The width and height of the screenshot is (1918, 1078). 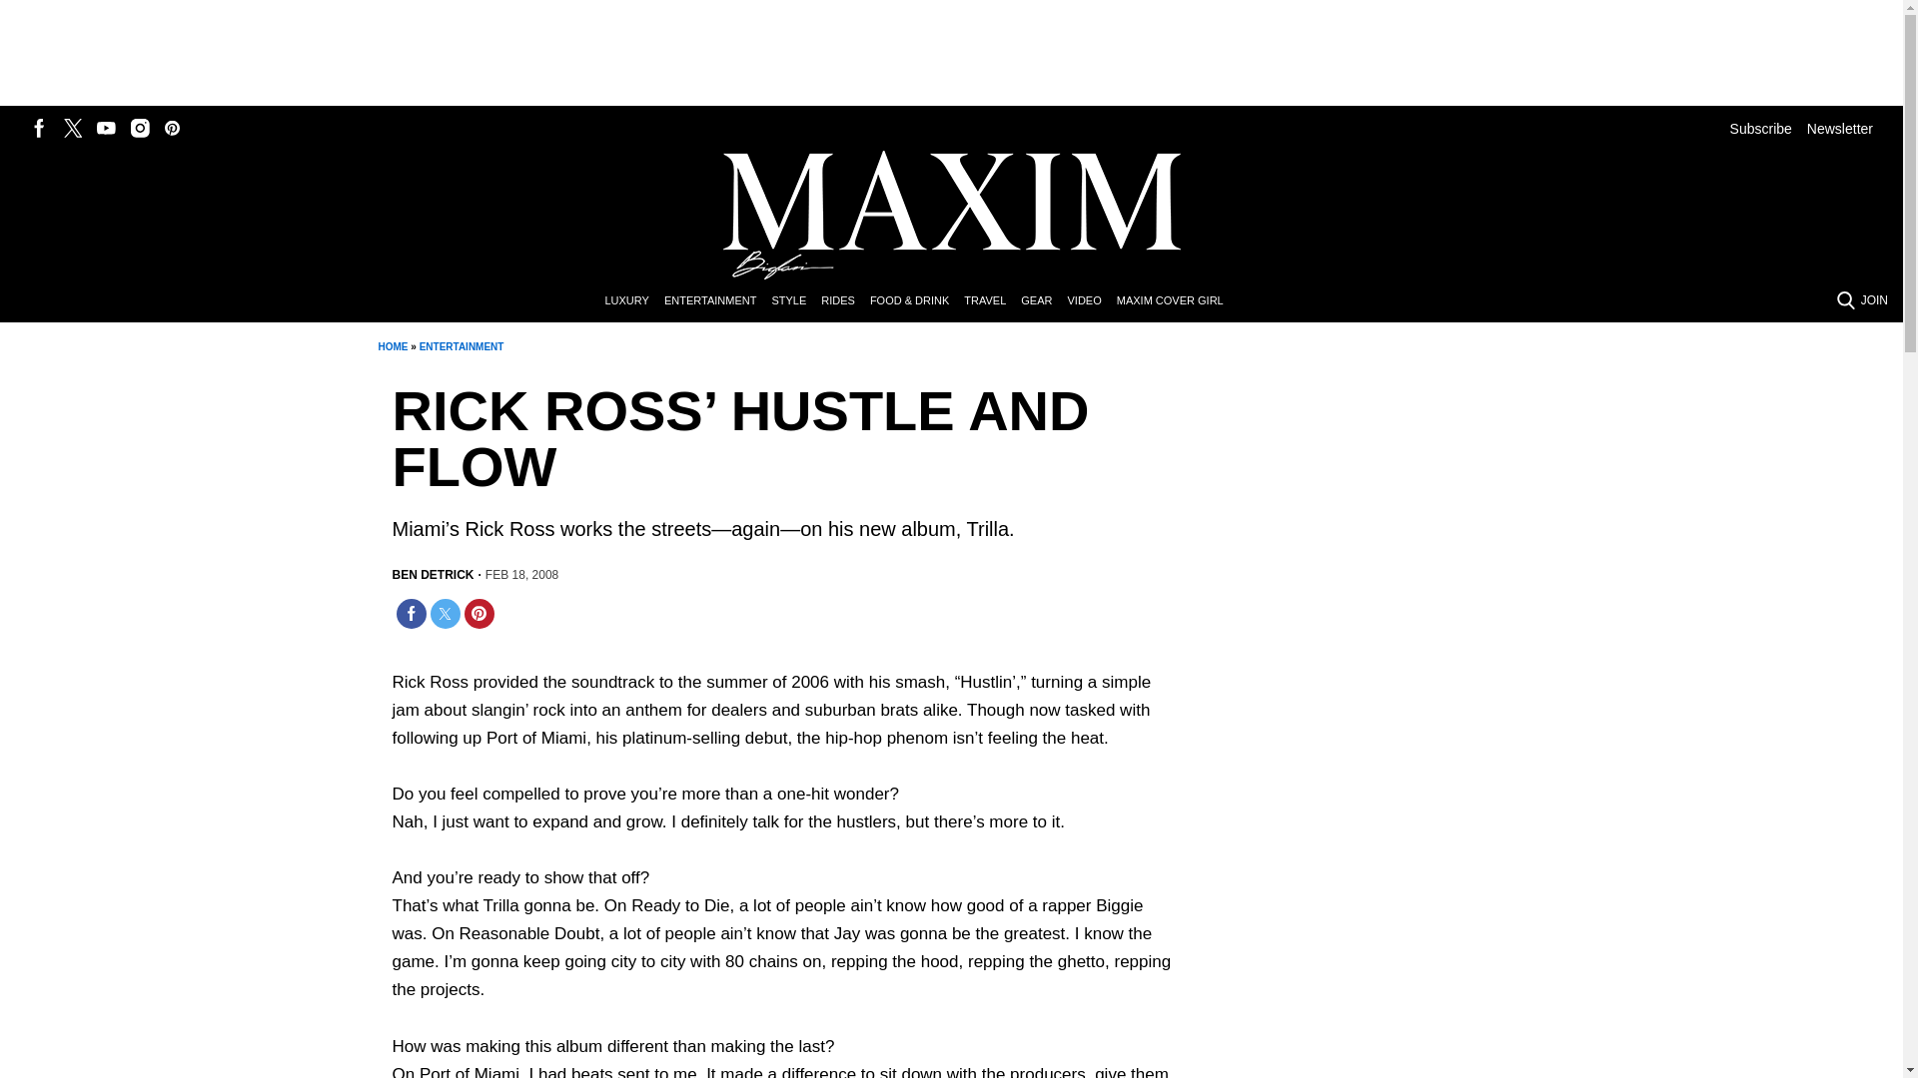 What do you see at coordinates (1874, 299) in the screenshot?
I see `JOIN` at bounding box center [1874, 299].